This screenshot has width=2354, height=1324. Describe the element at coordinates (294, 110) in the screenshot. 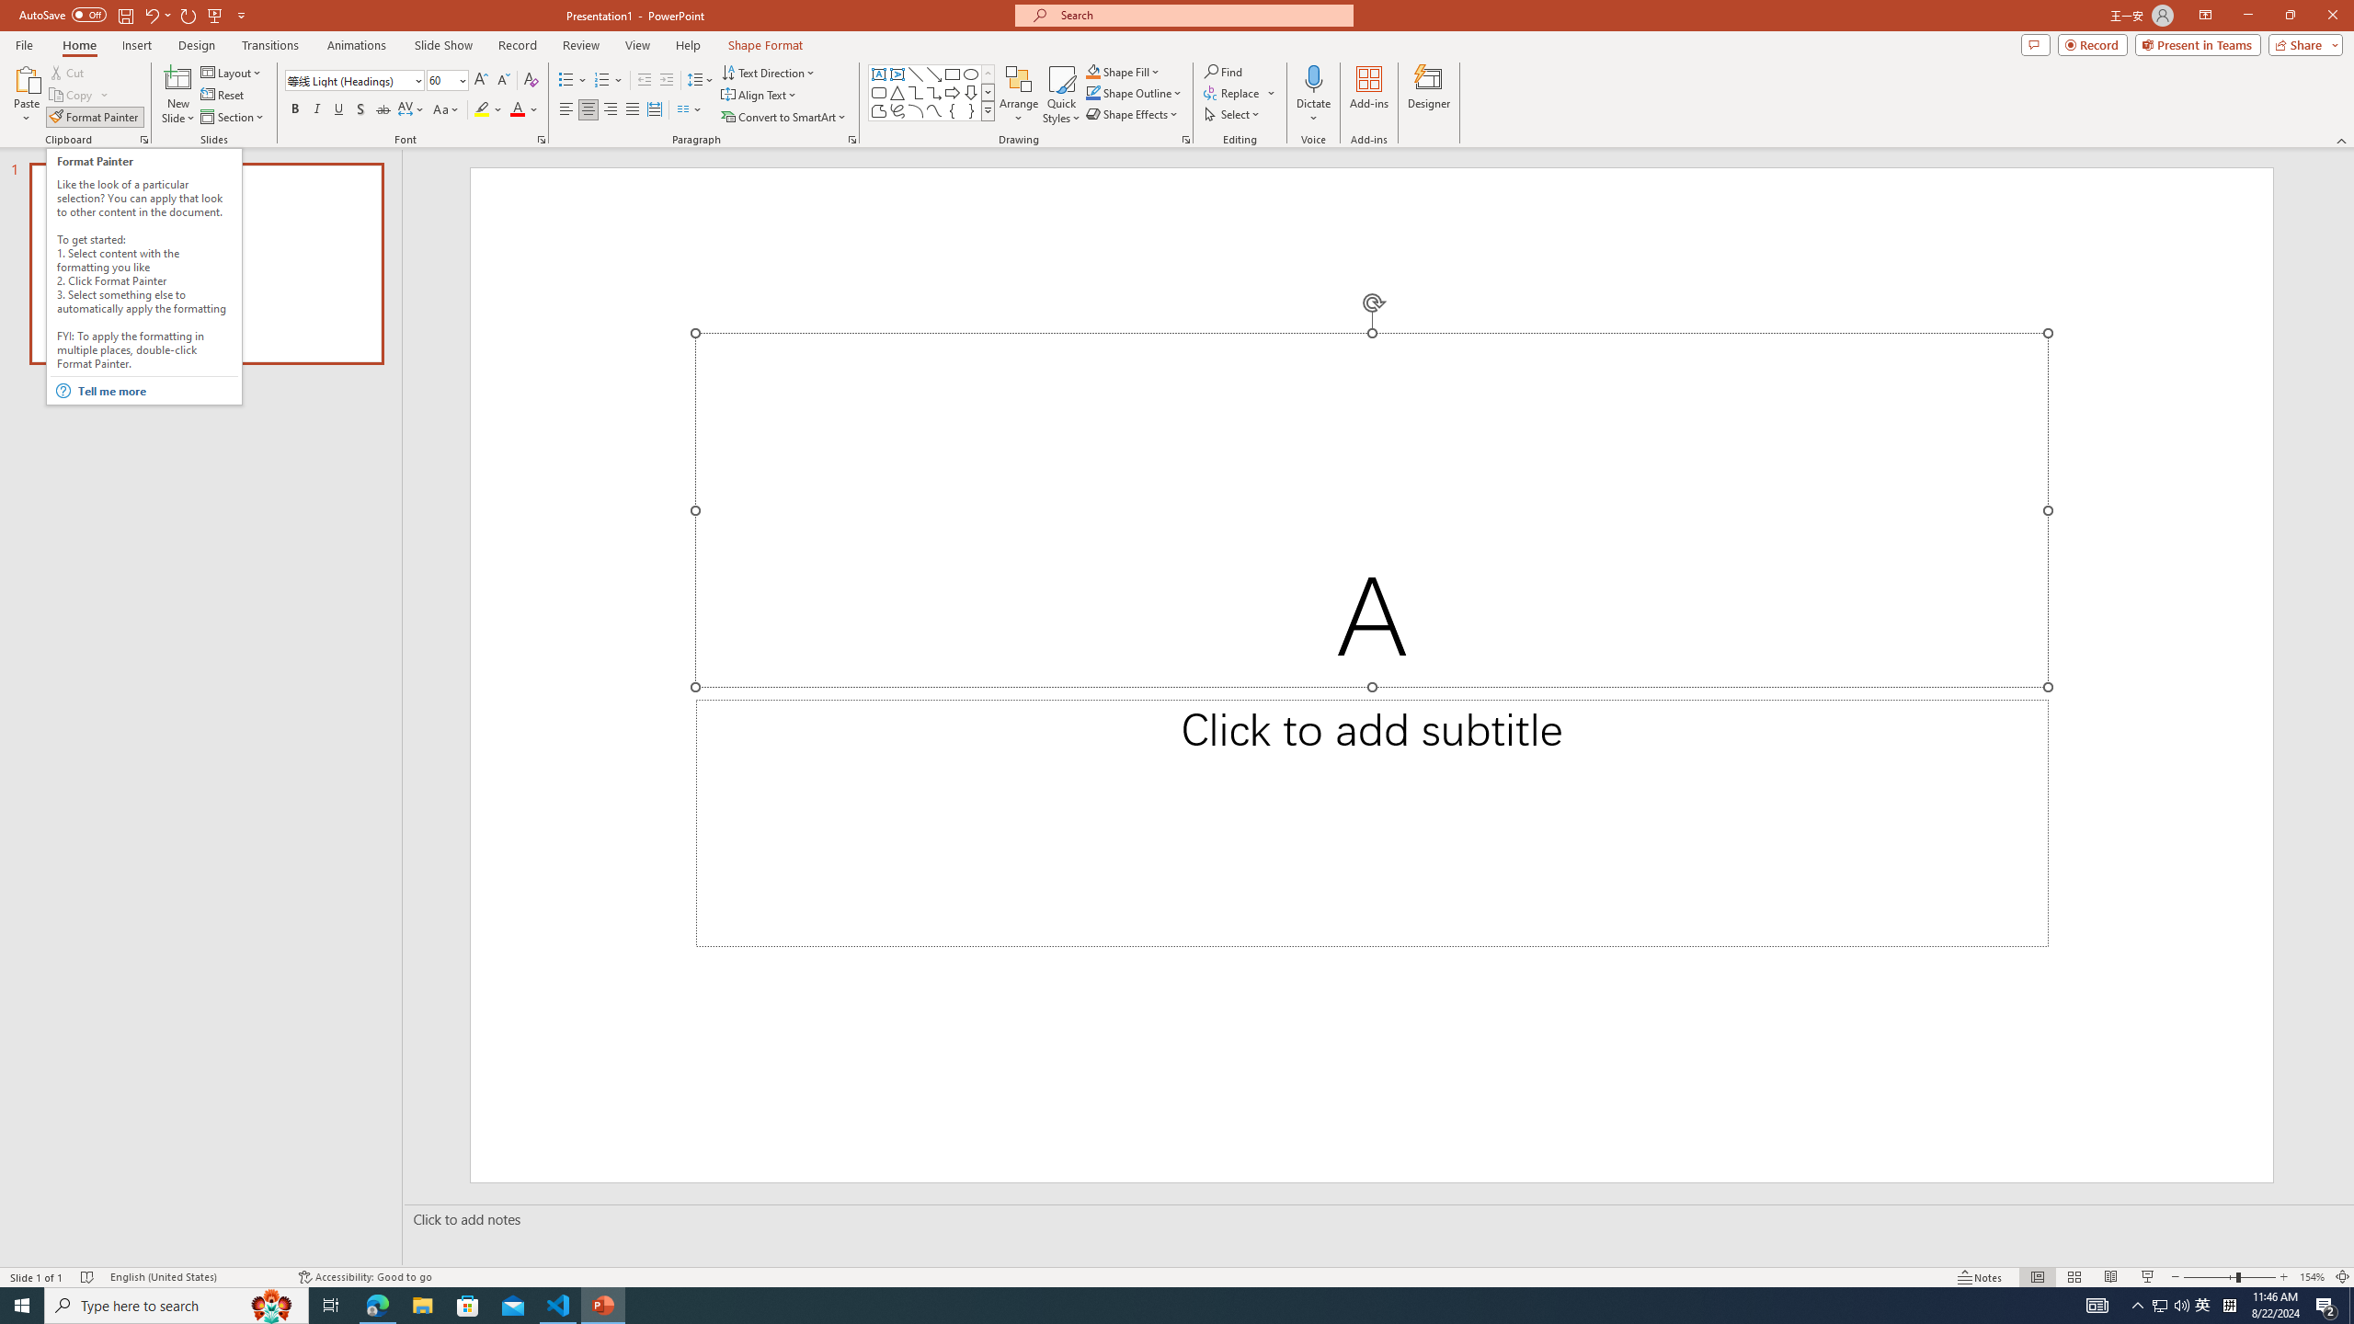

I see `Bold` at that location.